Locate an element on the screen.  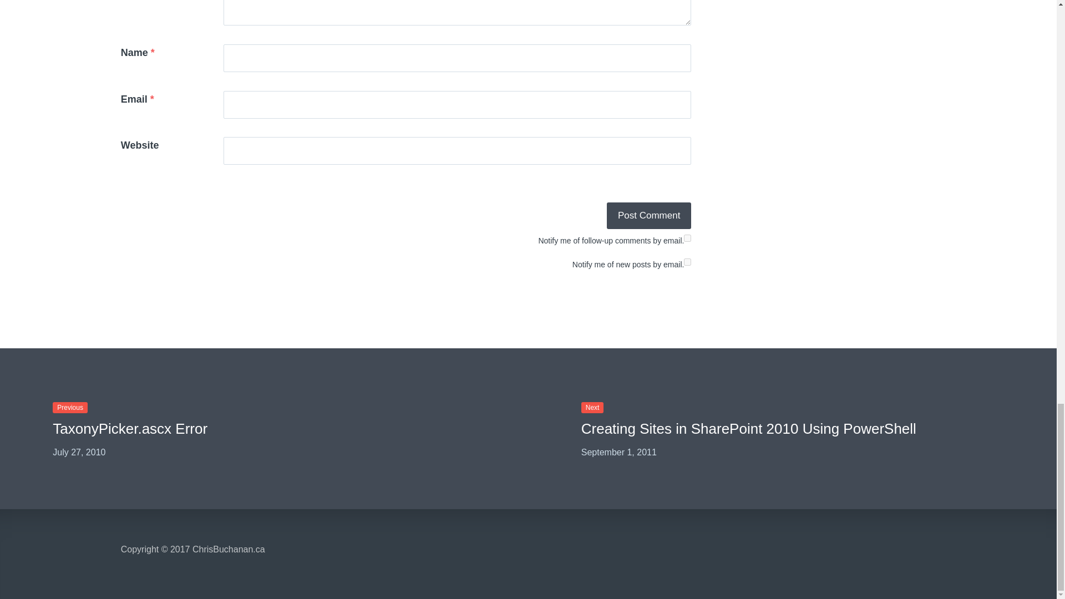
subscribe is located at coordinates (687, 262).